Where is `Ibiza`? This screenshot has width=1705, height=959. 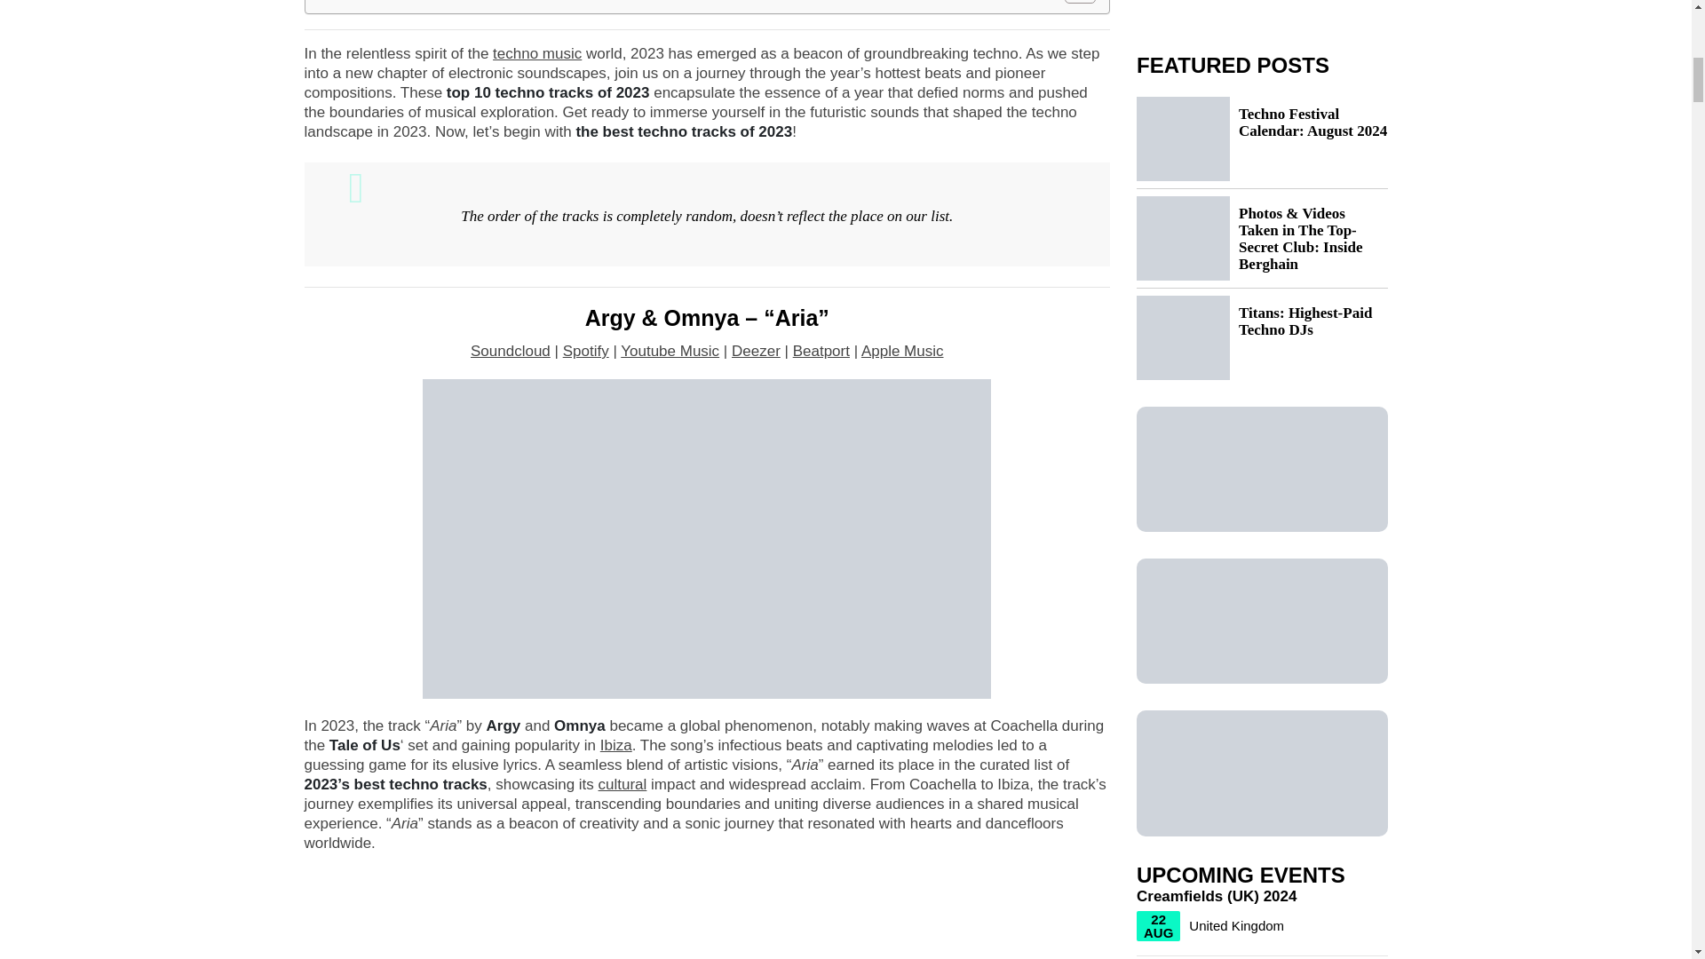 Ibiza is located at coordinates (616, 745).